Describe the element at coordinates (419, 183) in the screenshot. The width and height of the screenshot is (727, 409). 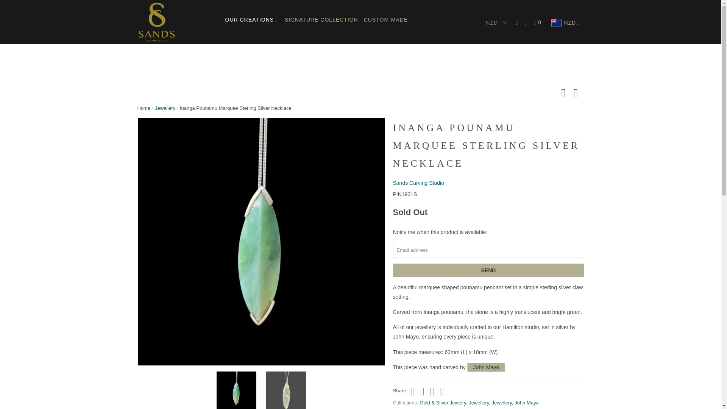
I see `Sands Carving Studio` at that location.